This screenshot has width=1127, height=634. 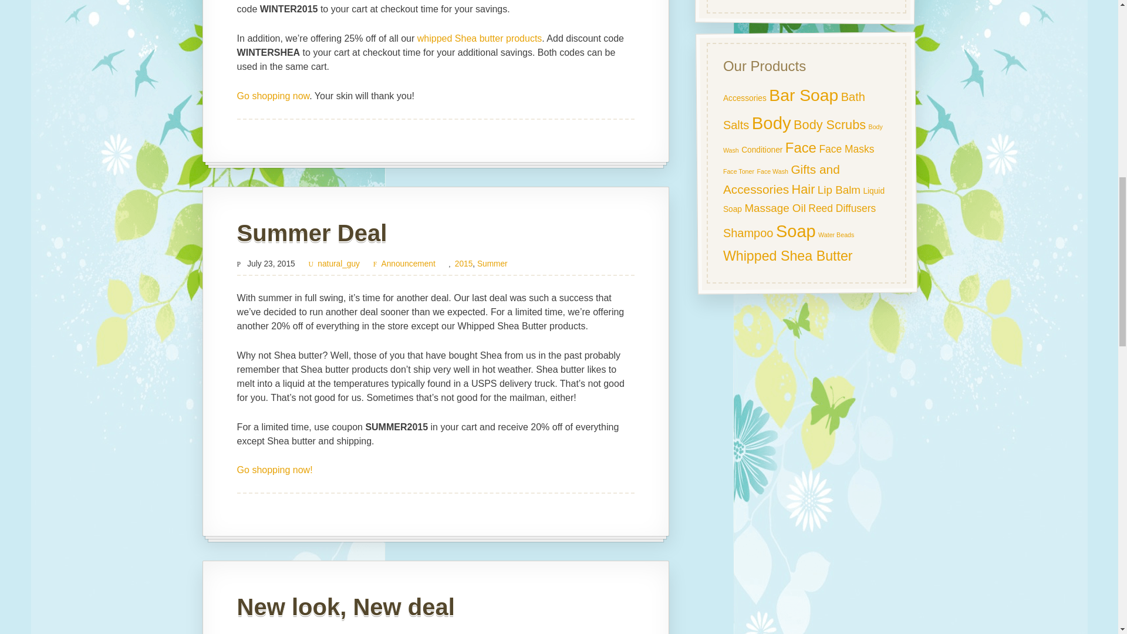 What do you see at coordinates (479, 39) in the screenshot?
I see `whipped Shea butter products` at bounding box center [479, 39].